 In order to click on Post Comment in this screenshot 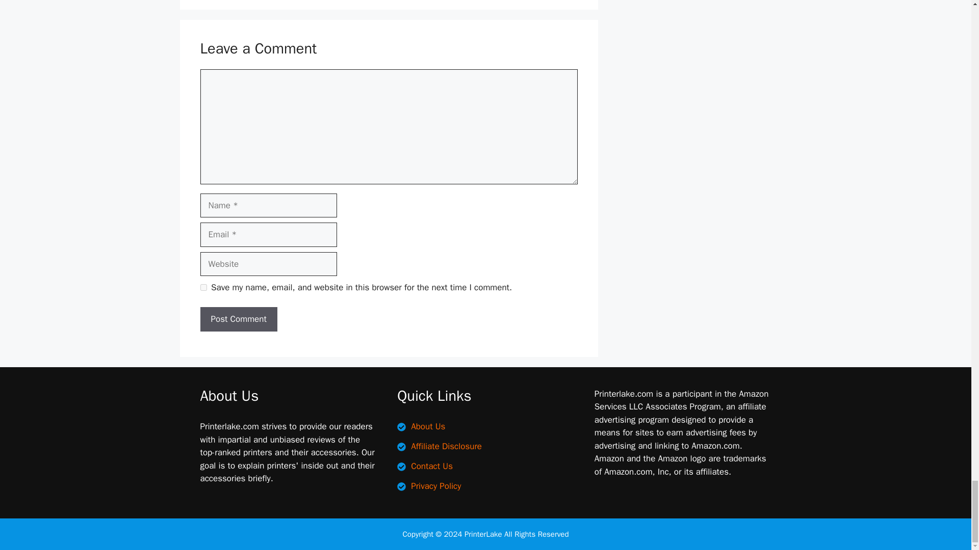, I will do `click(238, 319)`.